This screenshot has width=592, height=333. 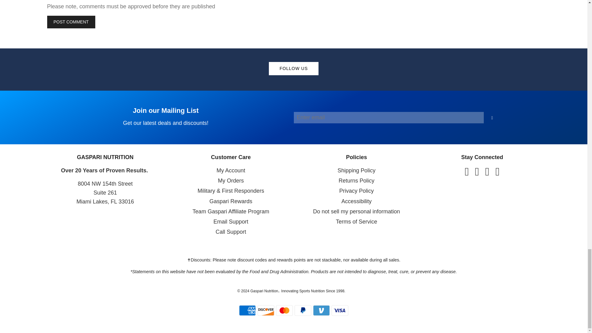 I want to click on American Express, so click(x=247, y=310).